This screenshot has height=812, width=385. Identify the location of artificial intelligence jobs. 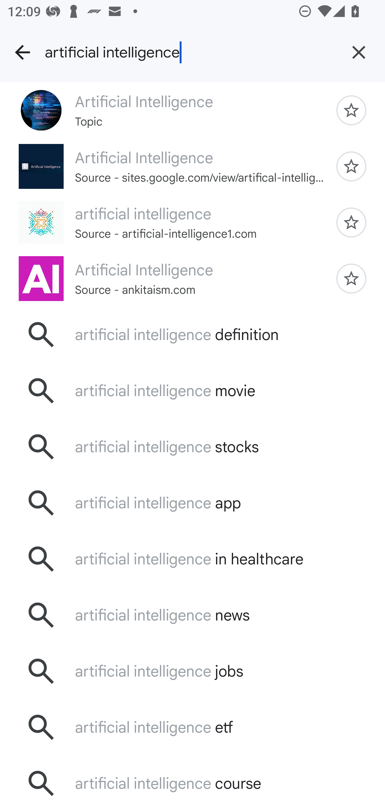
(192, 671).